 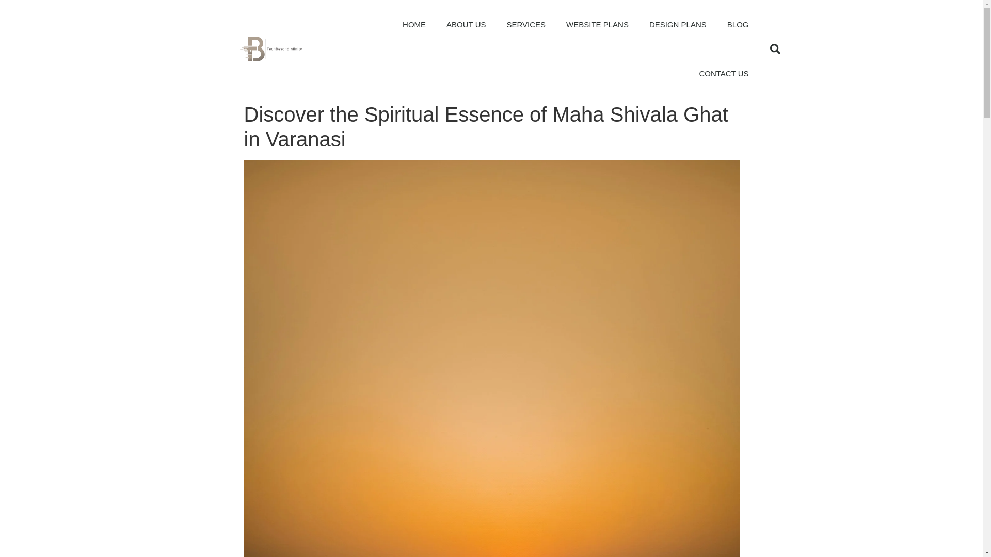 What do you see at coordinates (466, 25) in the screenshot?
I see `ABOUT US` at bounding box center [466, 25].